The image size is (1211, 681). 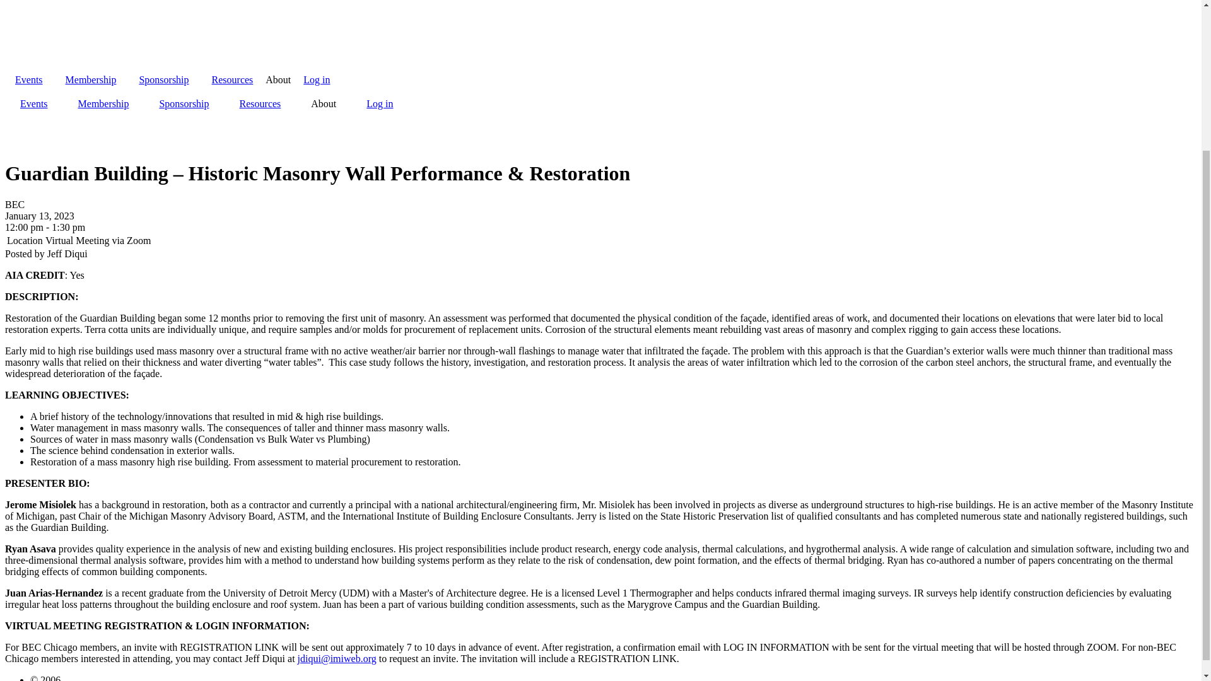 What do you see at coordinates (317, 80) in the screenshot?
I see `Log in` at bounding box center [317, 80].